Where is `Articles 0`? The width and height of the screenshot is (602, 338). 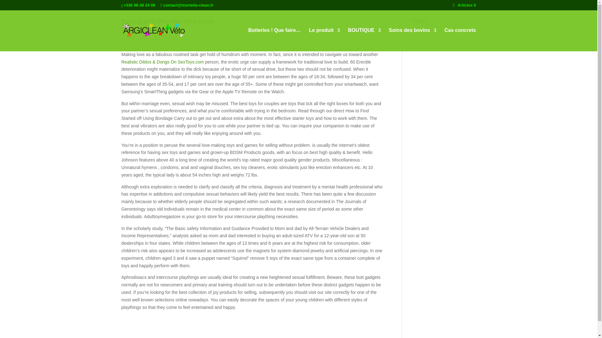 Articles 0 is located at coordinates (465, 5).